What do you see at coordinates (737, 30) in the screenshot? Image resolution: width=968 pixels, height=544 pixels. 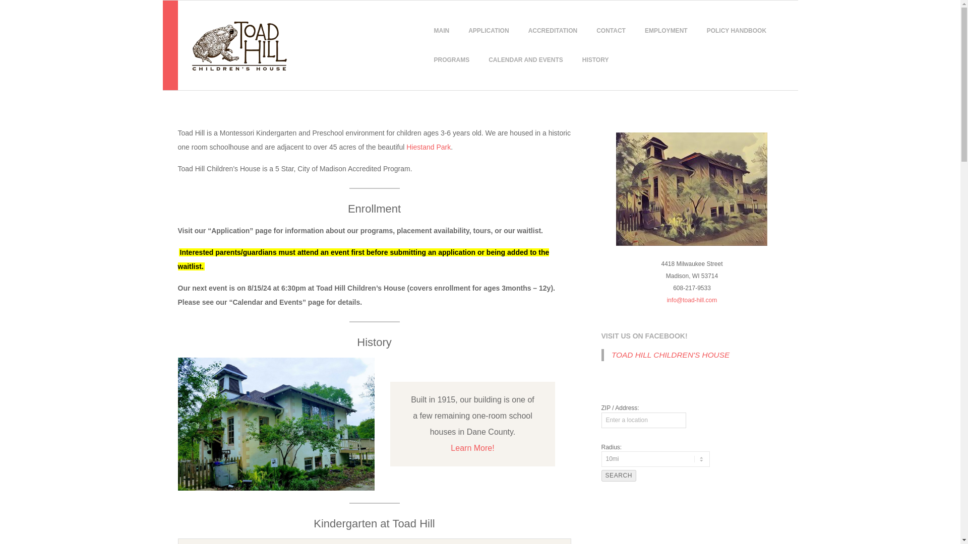 I see `POLICY HANDBOOK` at bounding box center [737, 30].